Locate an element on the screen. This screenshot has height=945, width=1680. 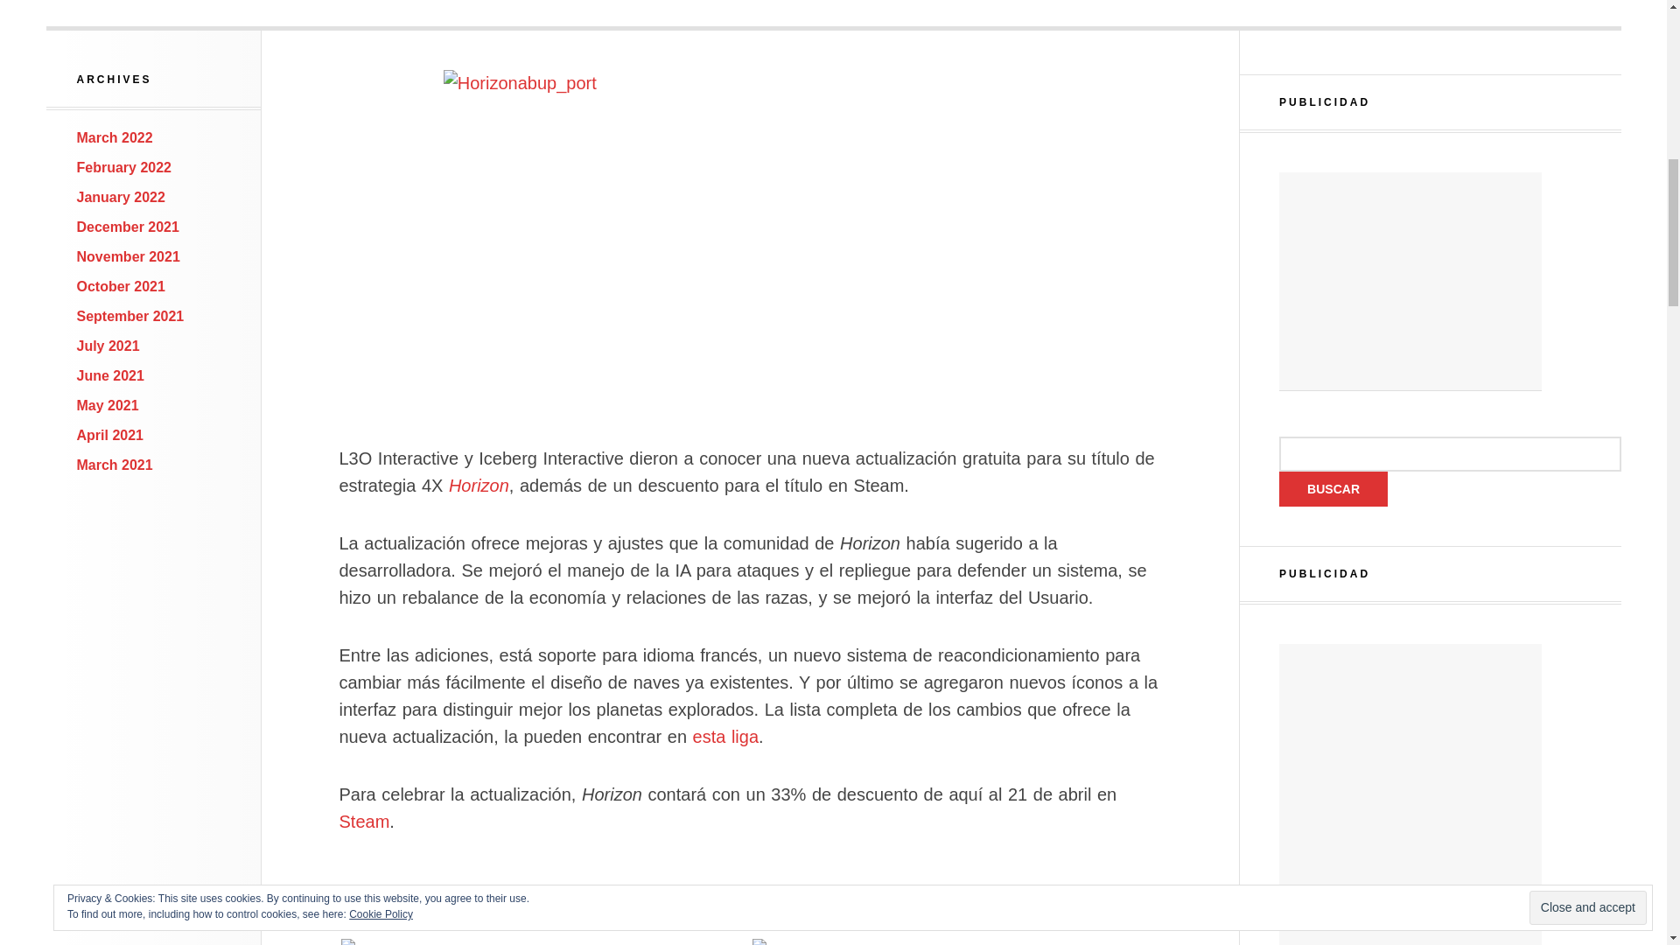
Buscar is located at coordinates (1333, 488).